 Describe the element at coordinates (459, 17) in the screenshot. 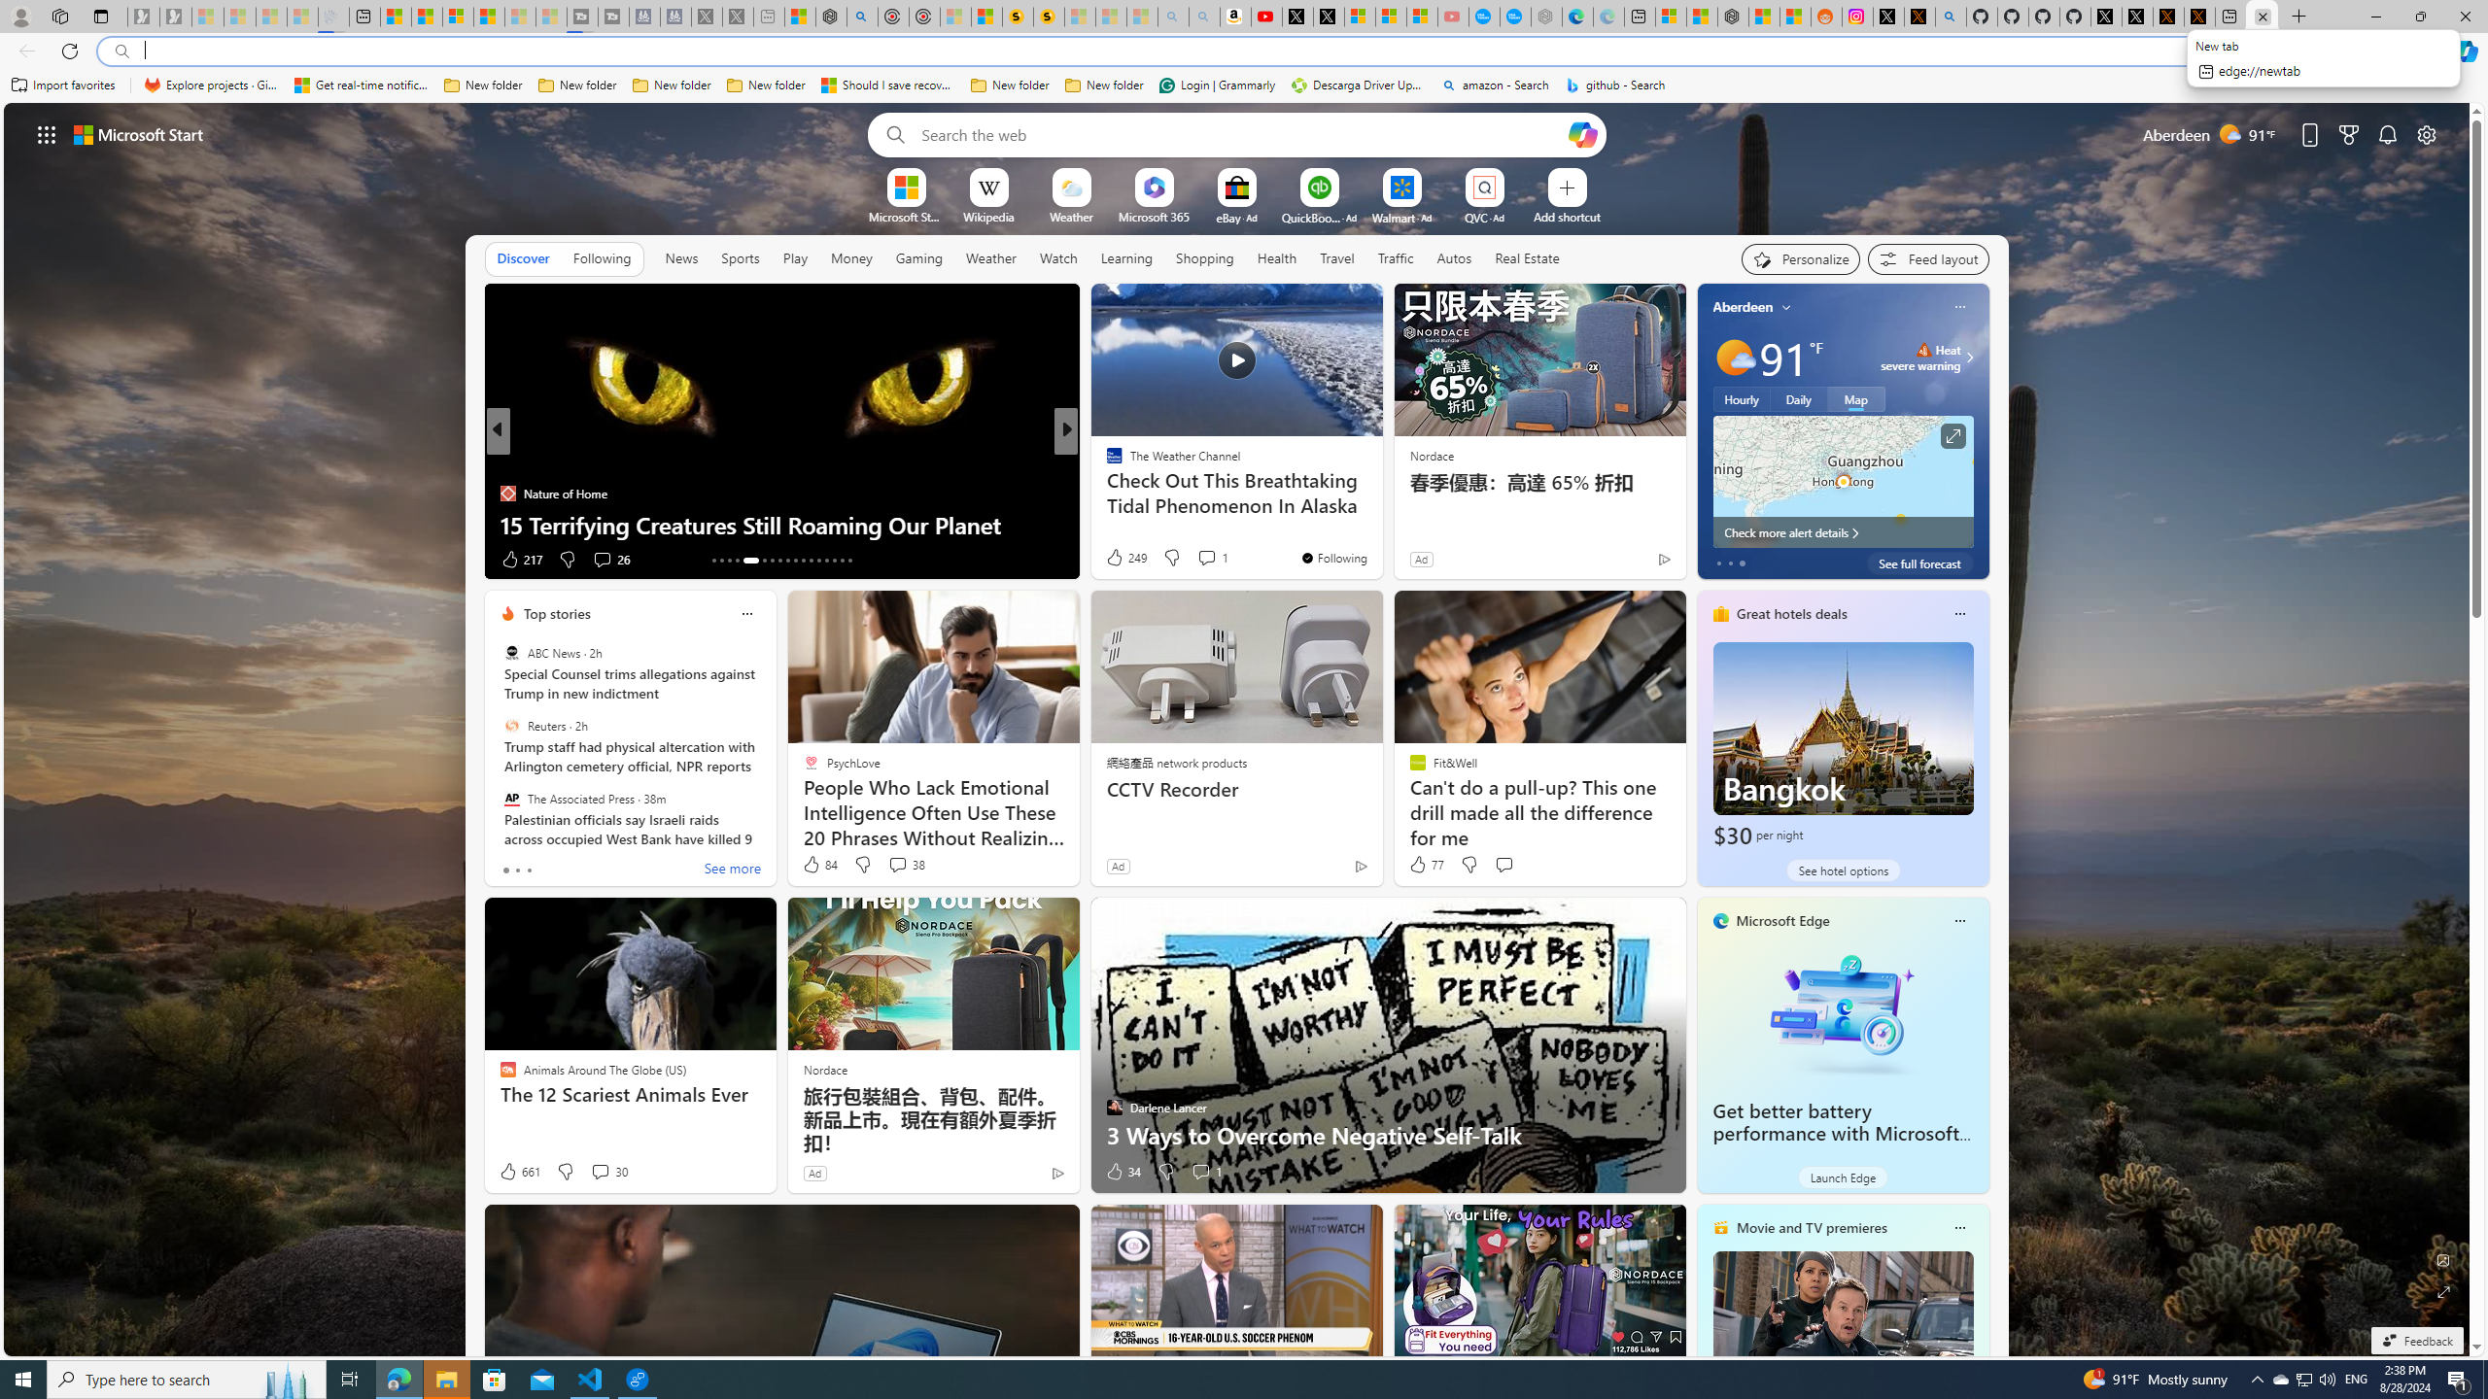

I see `Overview` at that location.